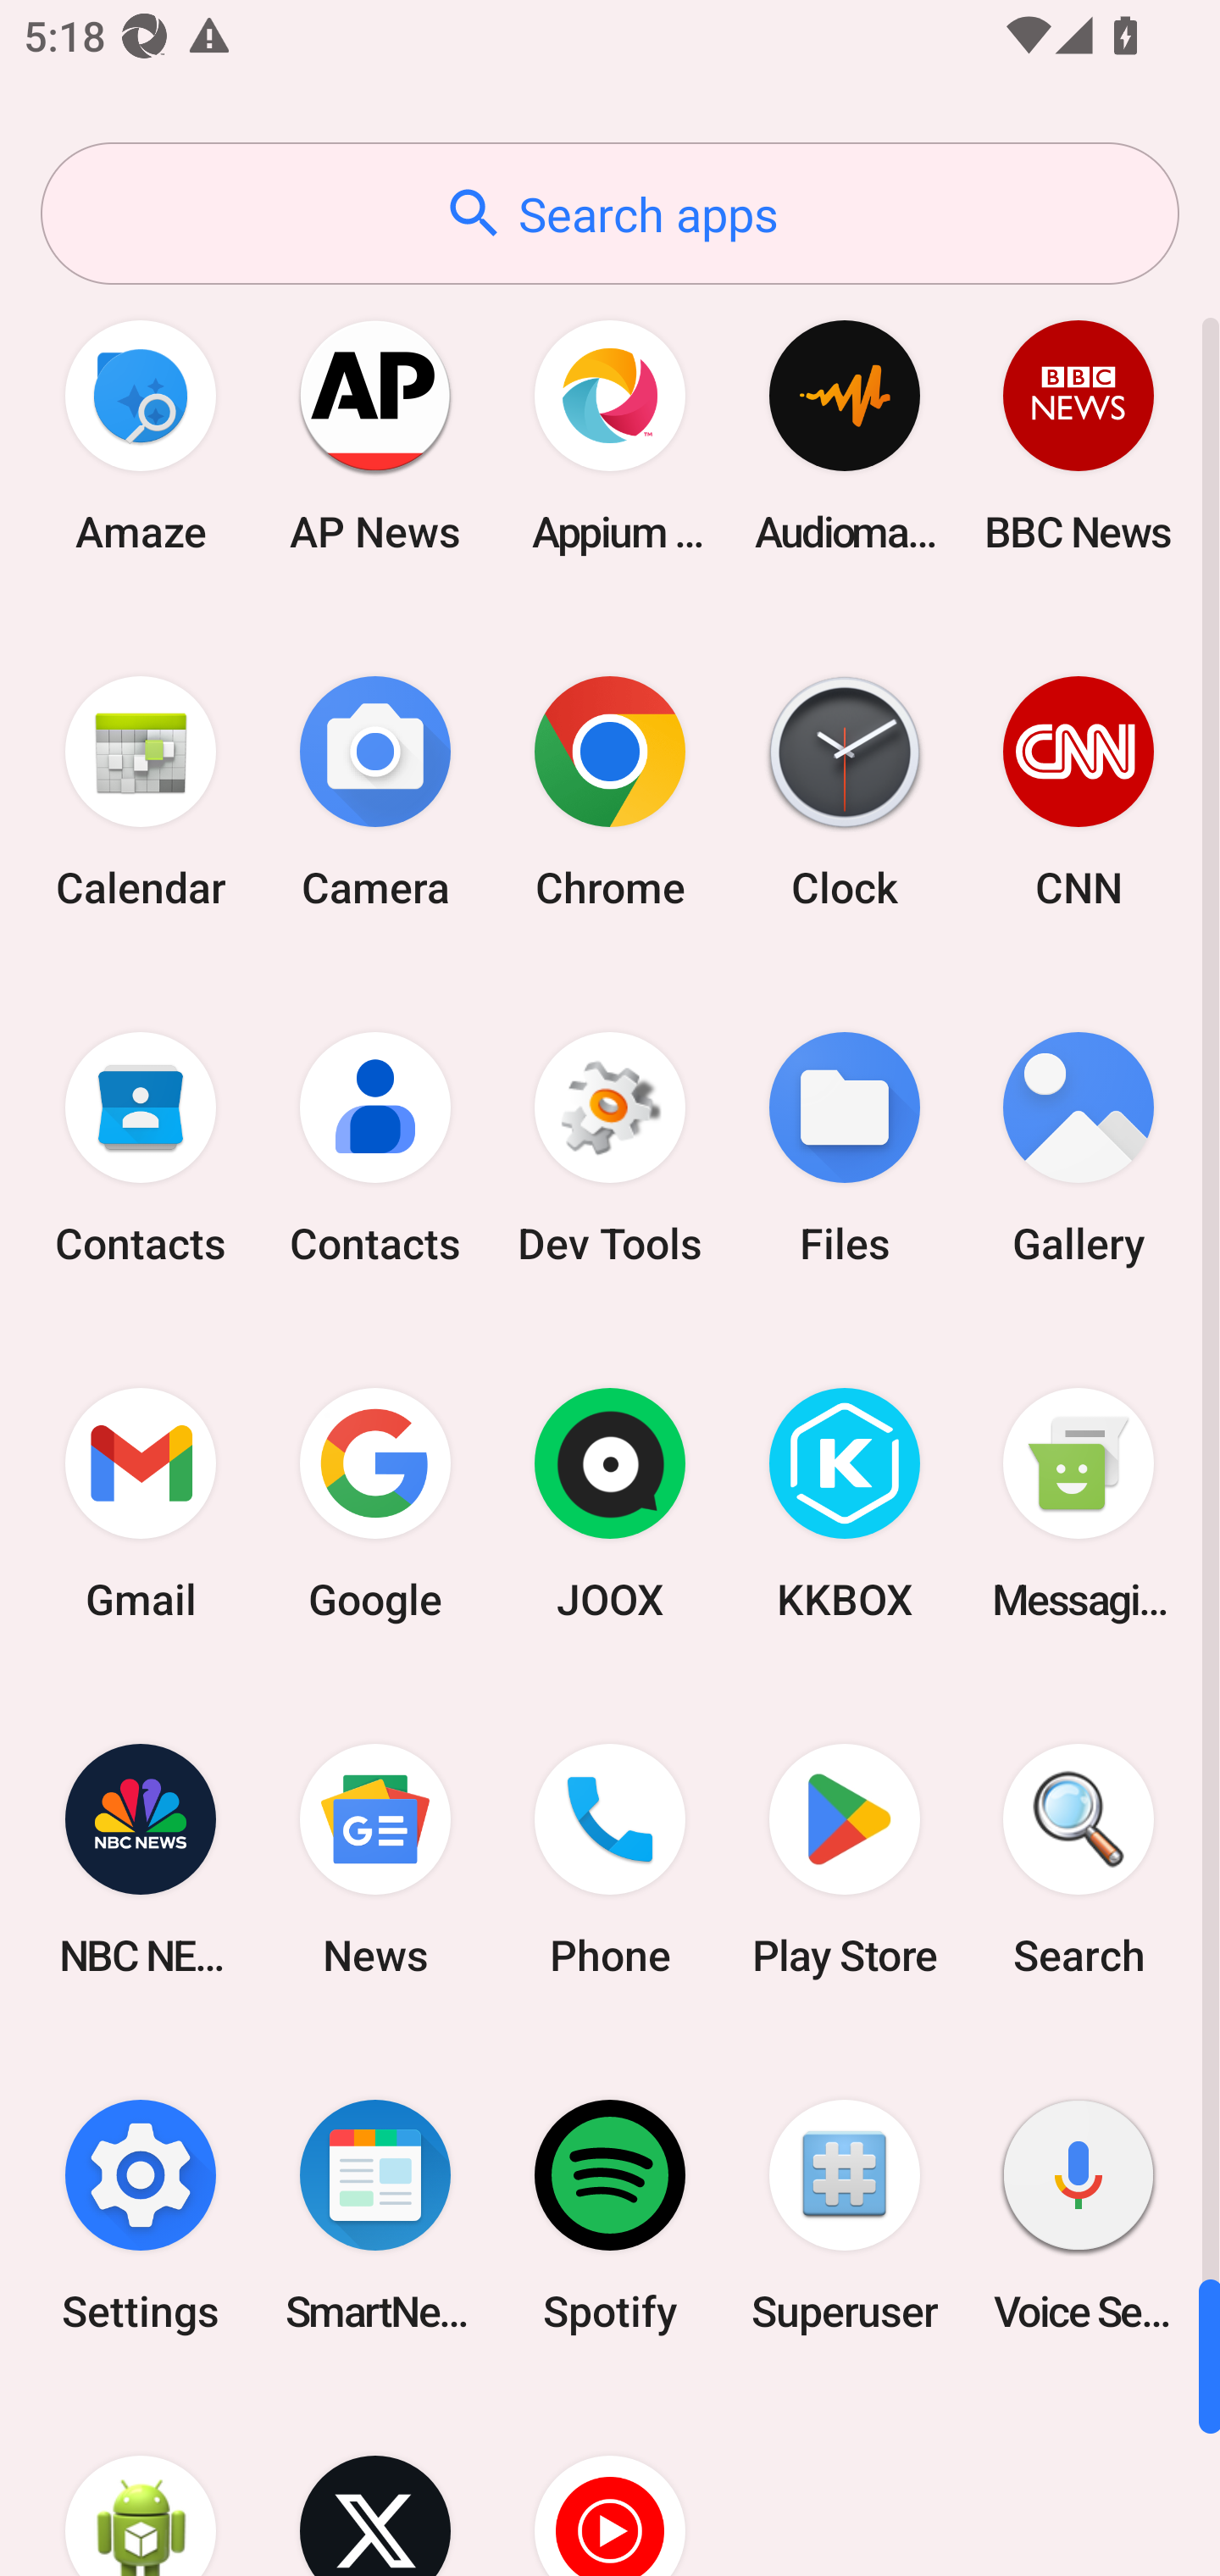 Image resolution: width=1220 pixels, height=2576 pixels. What do you see at coordinates (844, 2215) in the screenshot?
I see `Superuser` at bounding box center [844, 2215].